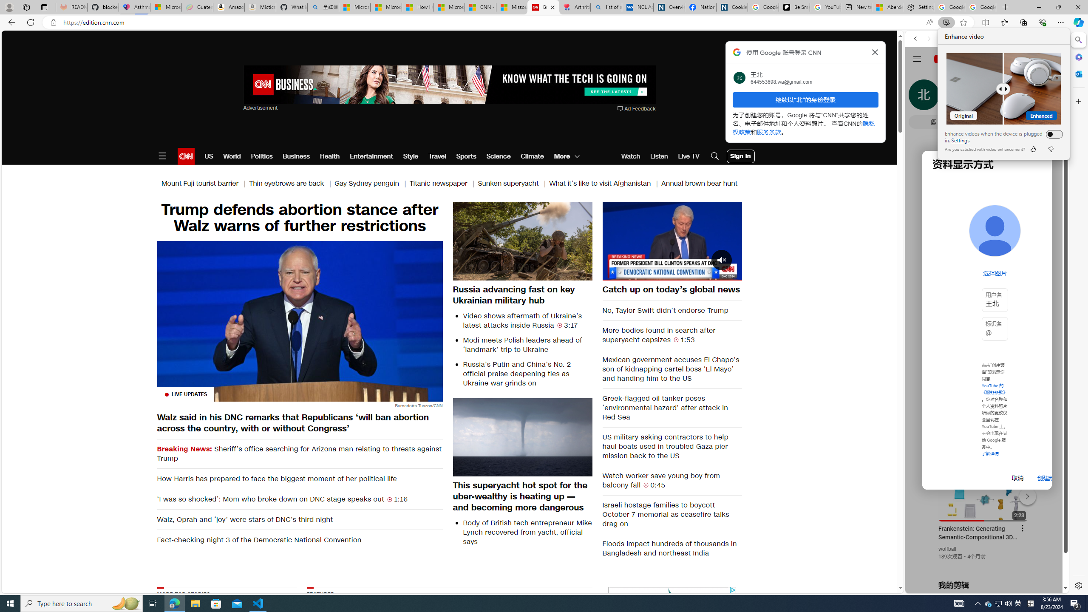 This screenshot has width=1088, height=612. Describe the element at coordinates (186, 156) in the screenshot. I see `CNN logo` at that location.